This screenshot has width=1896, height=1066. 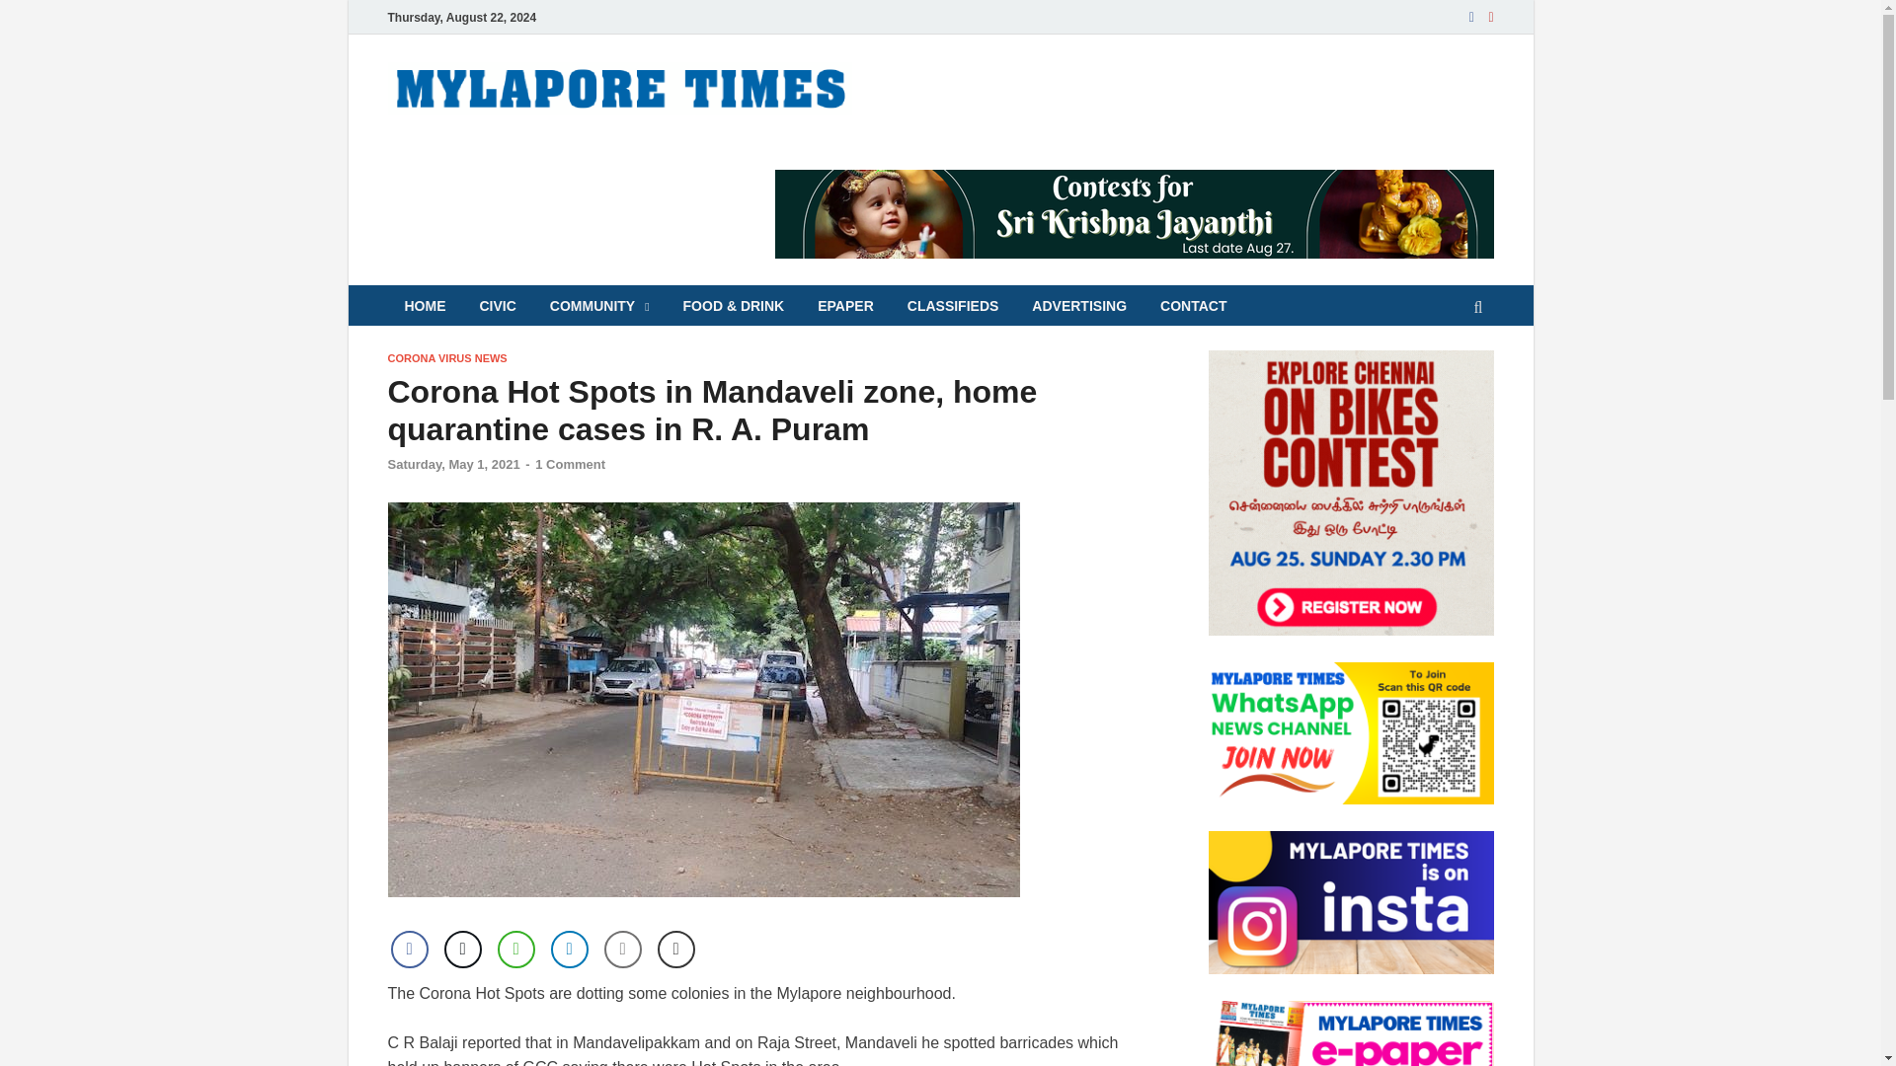 I want to click on MYLAPORE TIMES, so click(x=1026, y=102).